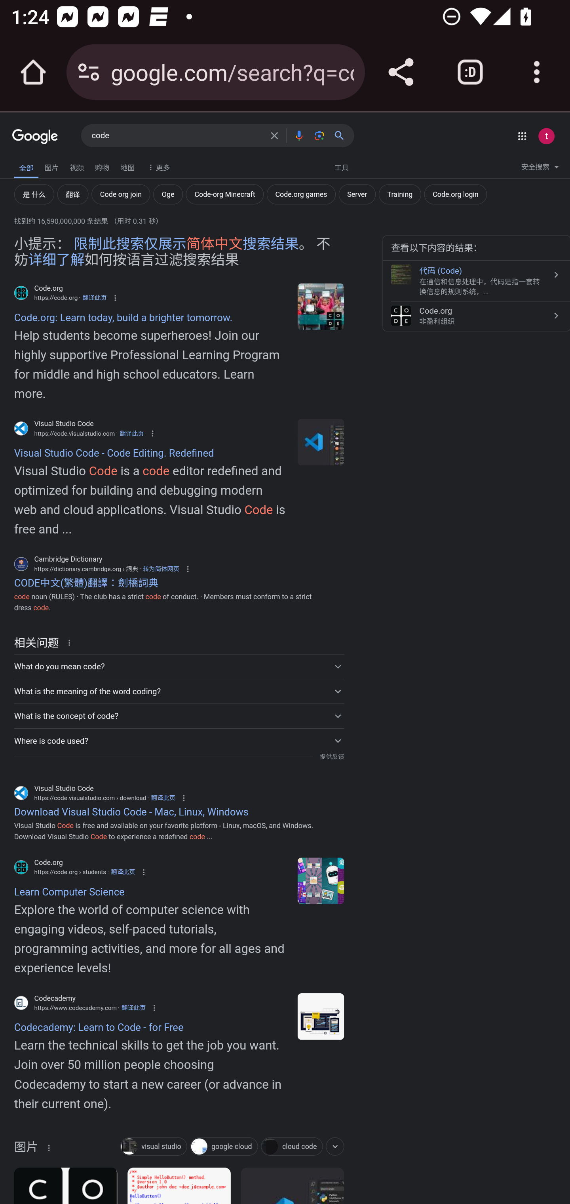 This screenshot has height=1204, width=570. What do you see at coordinates (225, 194) in the screenshot?
I see `添加“Code-org Minecraft” Code-org Minecraft` at bounding box center [225, 194].